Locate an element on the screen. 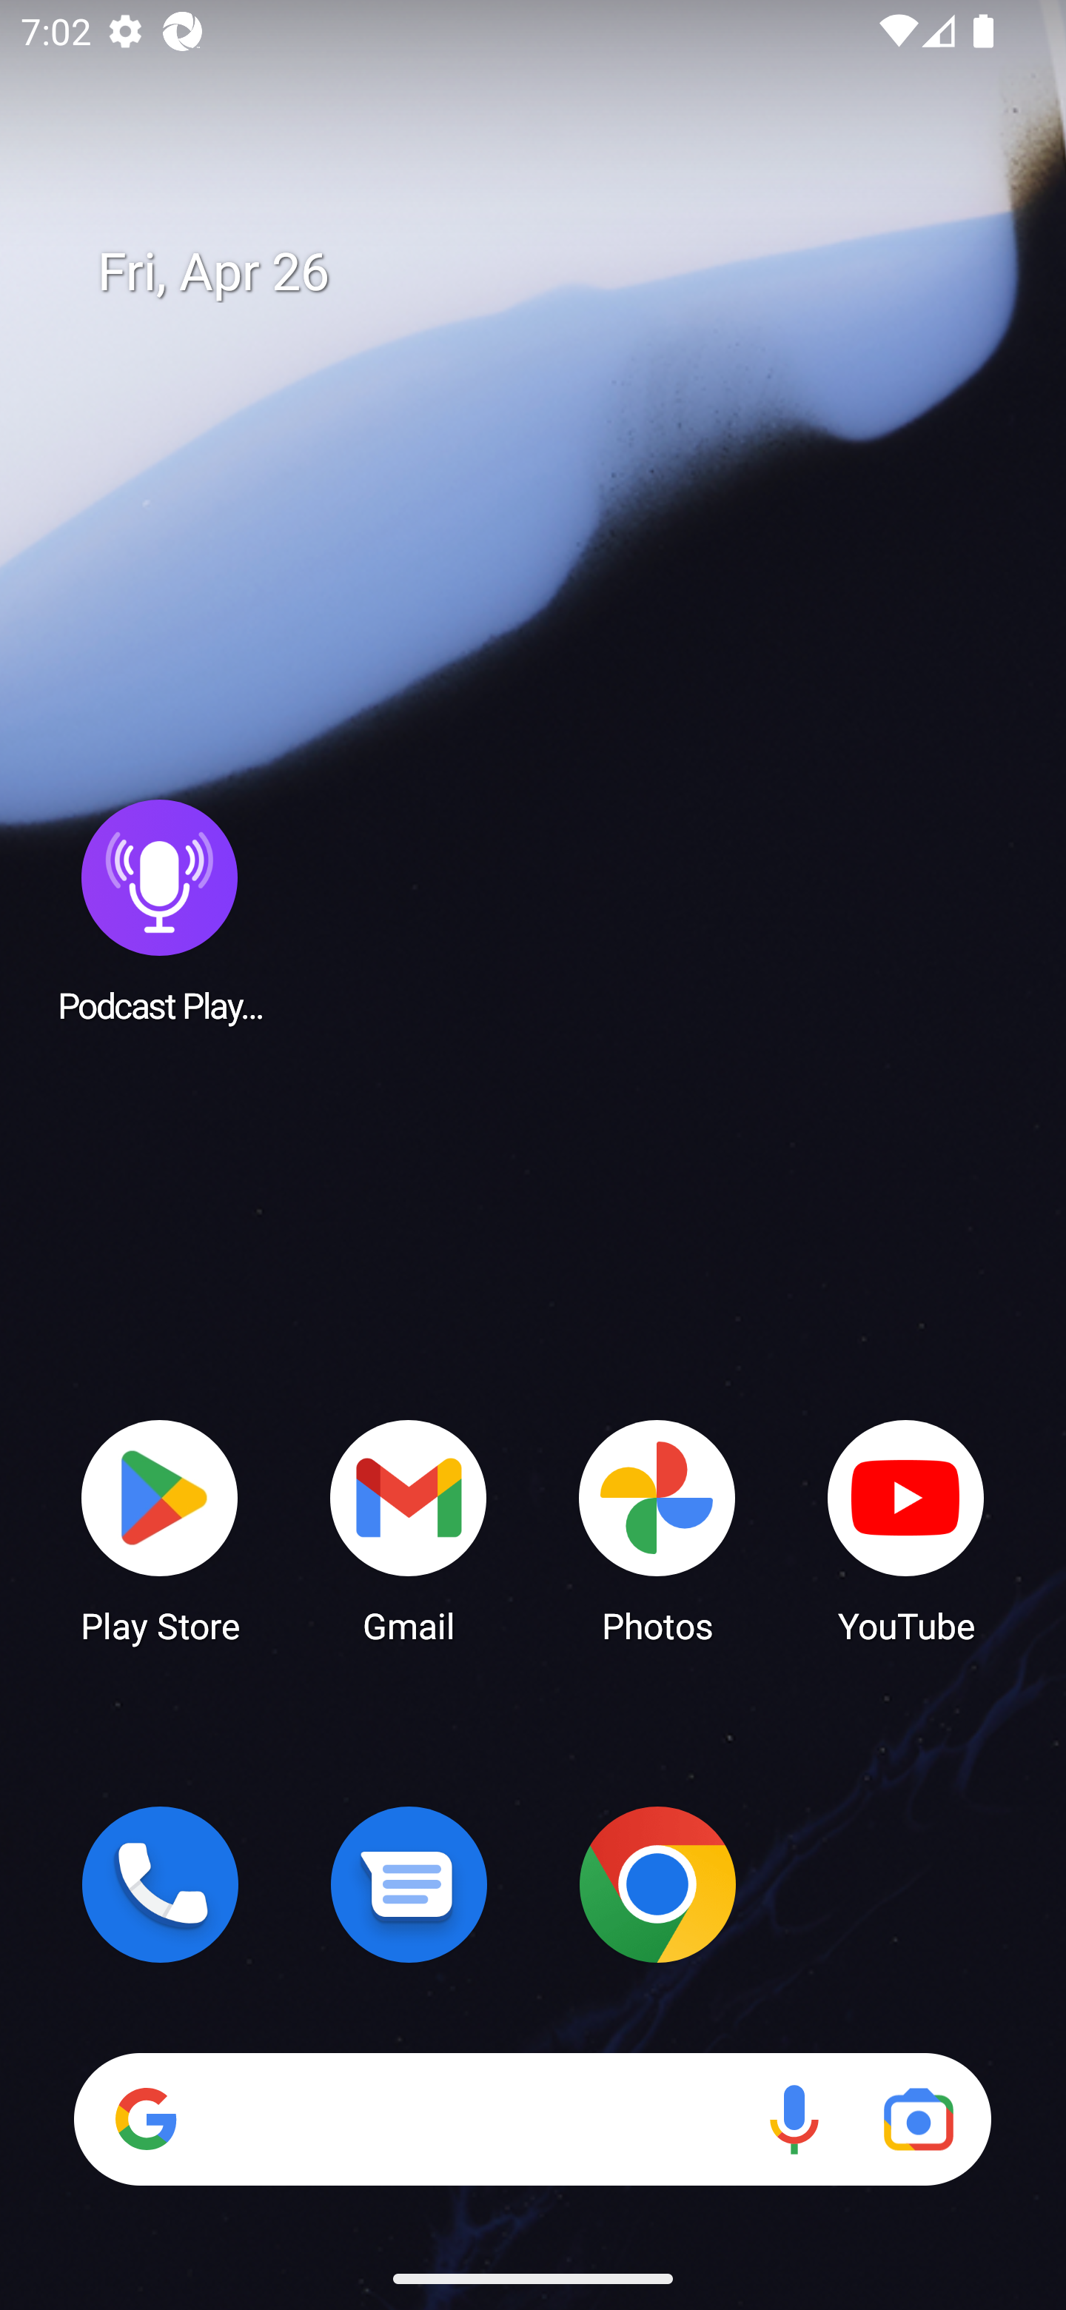 The height and width of the screenshot is (2310, 1066). Phone is located at coordinates (160, 1884).